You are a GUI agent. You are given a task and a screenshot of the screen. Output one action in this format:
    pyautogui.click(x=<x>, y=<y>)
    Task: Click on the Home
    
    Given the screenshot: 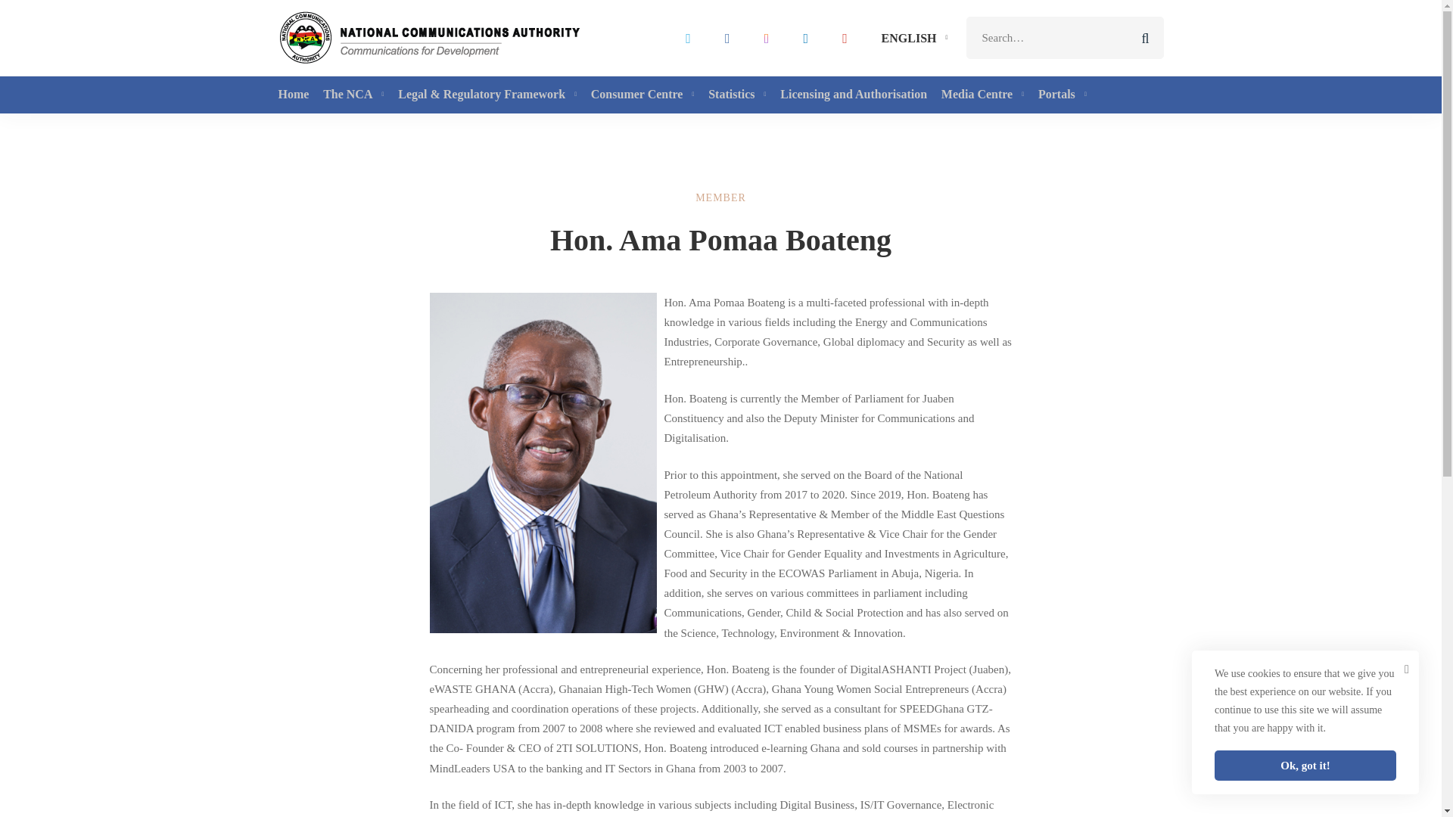 What is the action you would take?
    pyautogui.click(x=297, y=95)
    